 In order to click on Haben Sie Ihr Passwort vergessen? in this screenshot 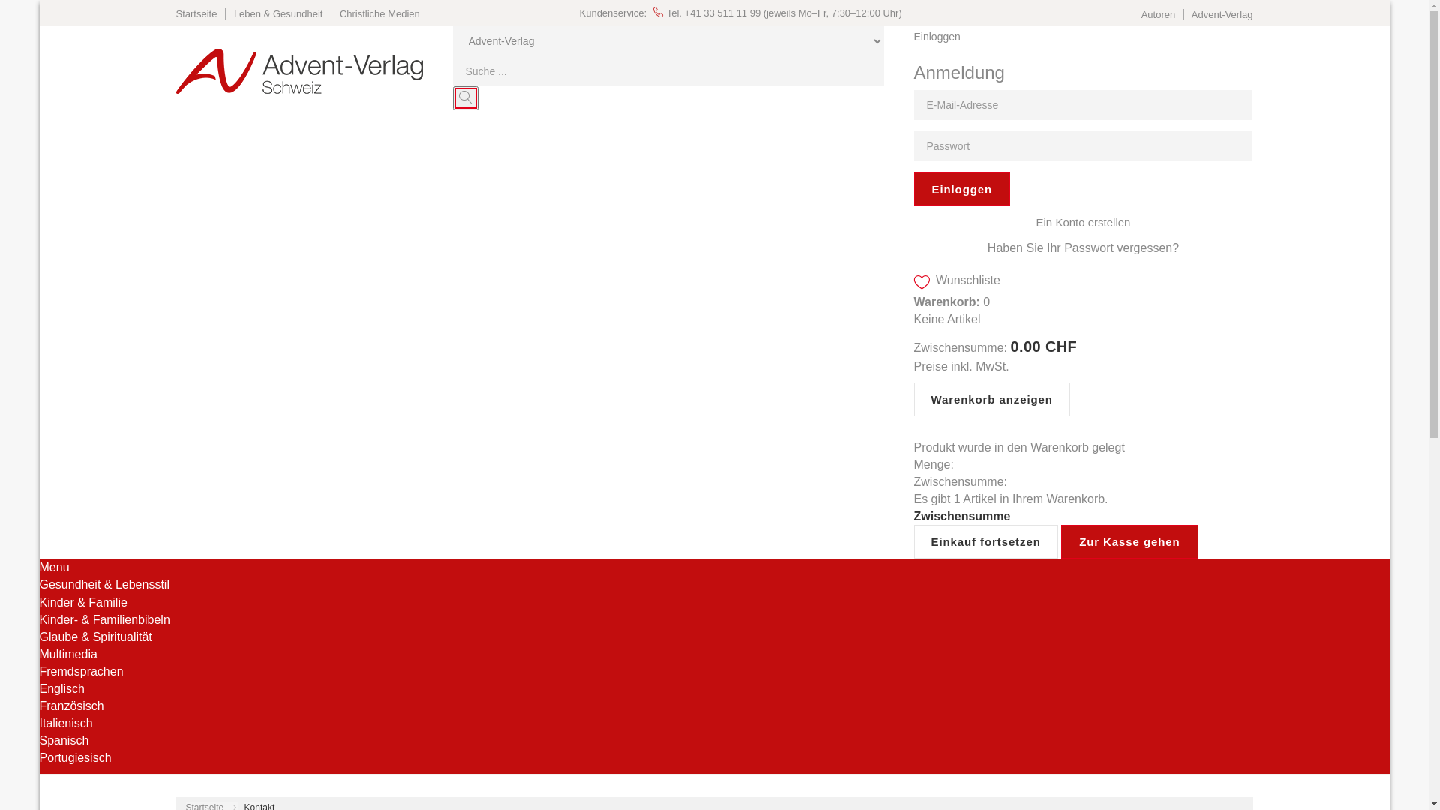, I will do `click(1083, 247)`.